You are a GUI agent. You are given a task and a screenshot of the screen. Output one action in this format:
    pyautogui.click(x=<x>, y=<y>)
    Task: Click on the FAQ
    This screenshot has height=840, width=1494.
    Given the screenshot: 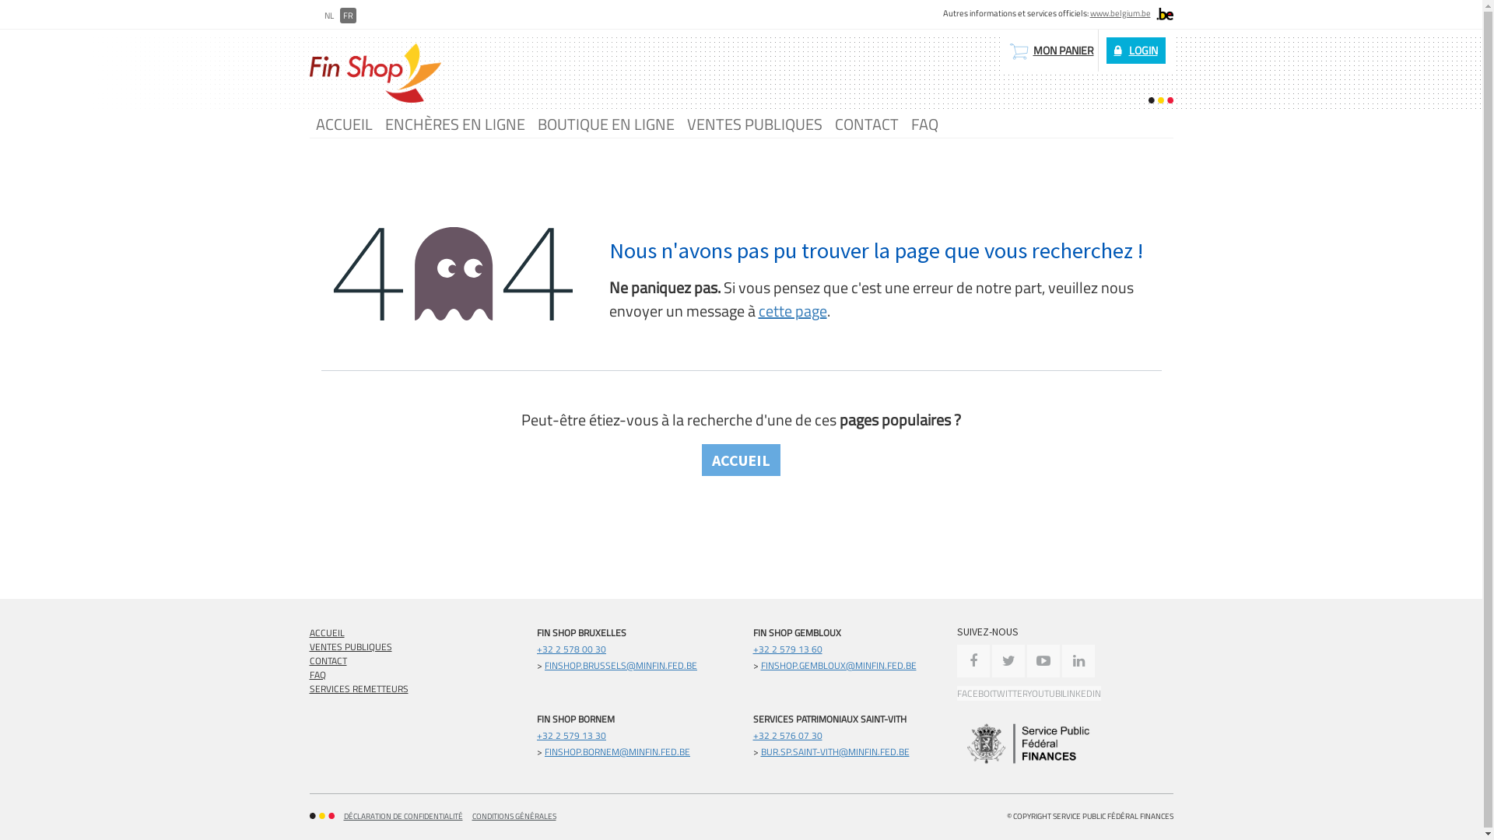 What is the action you would take?
    pyautogui.click(x=317, y=675)
    